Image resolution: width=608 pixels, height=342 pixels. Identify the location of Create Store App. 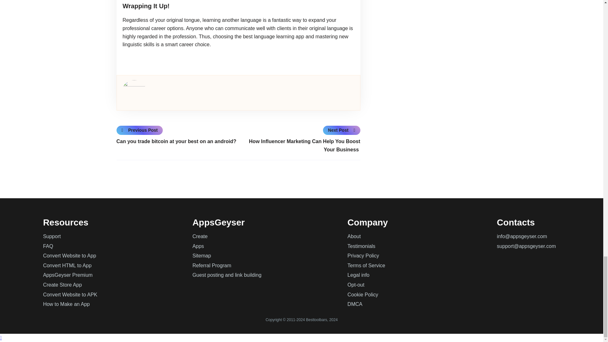
(63, 285).